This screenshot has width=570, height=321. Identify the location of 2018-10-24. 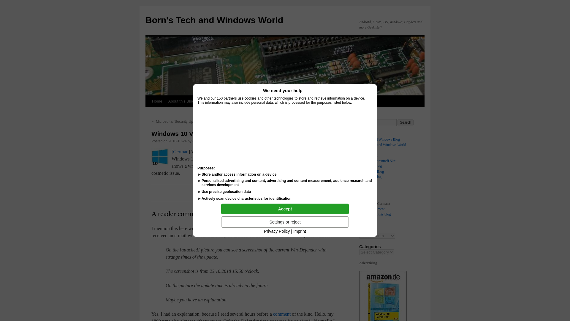
(177, 141).